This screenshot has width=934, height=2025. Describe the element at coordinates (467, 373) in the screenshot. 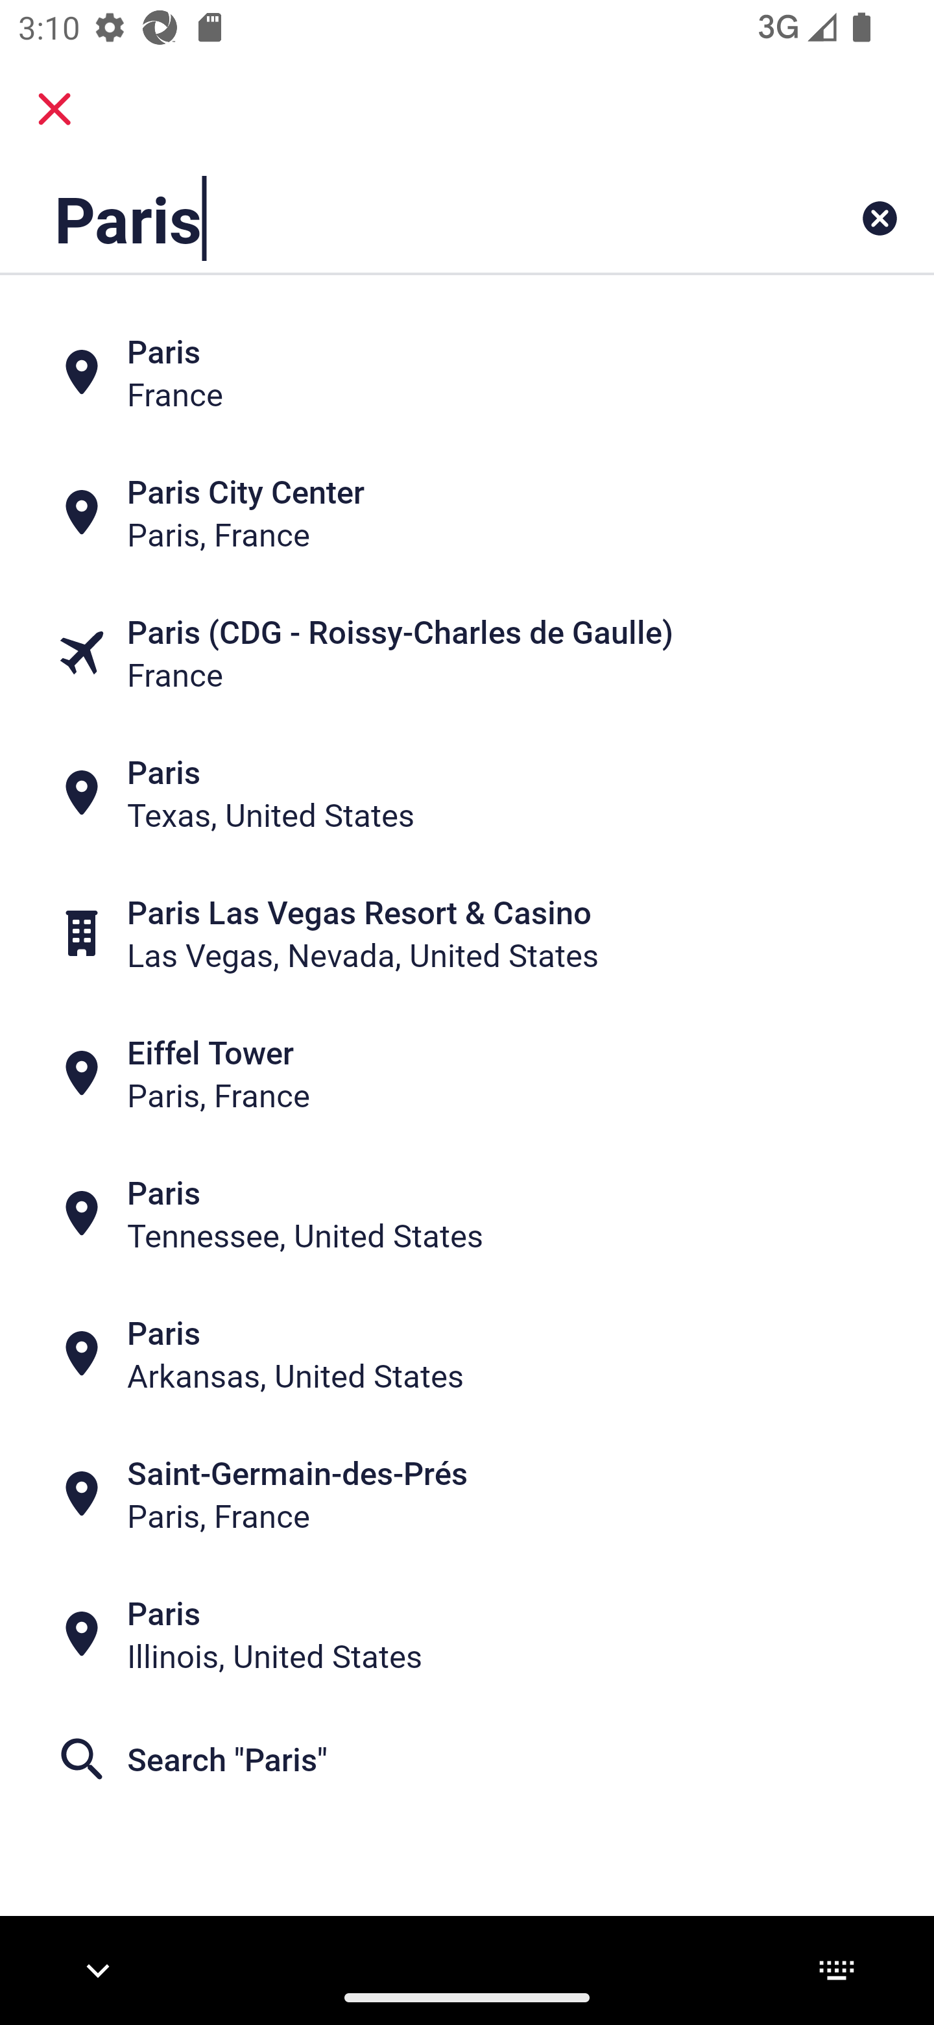

I see `Paris France` at that location.